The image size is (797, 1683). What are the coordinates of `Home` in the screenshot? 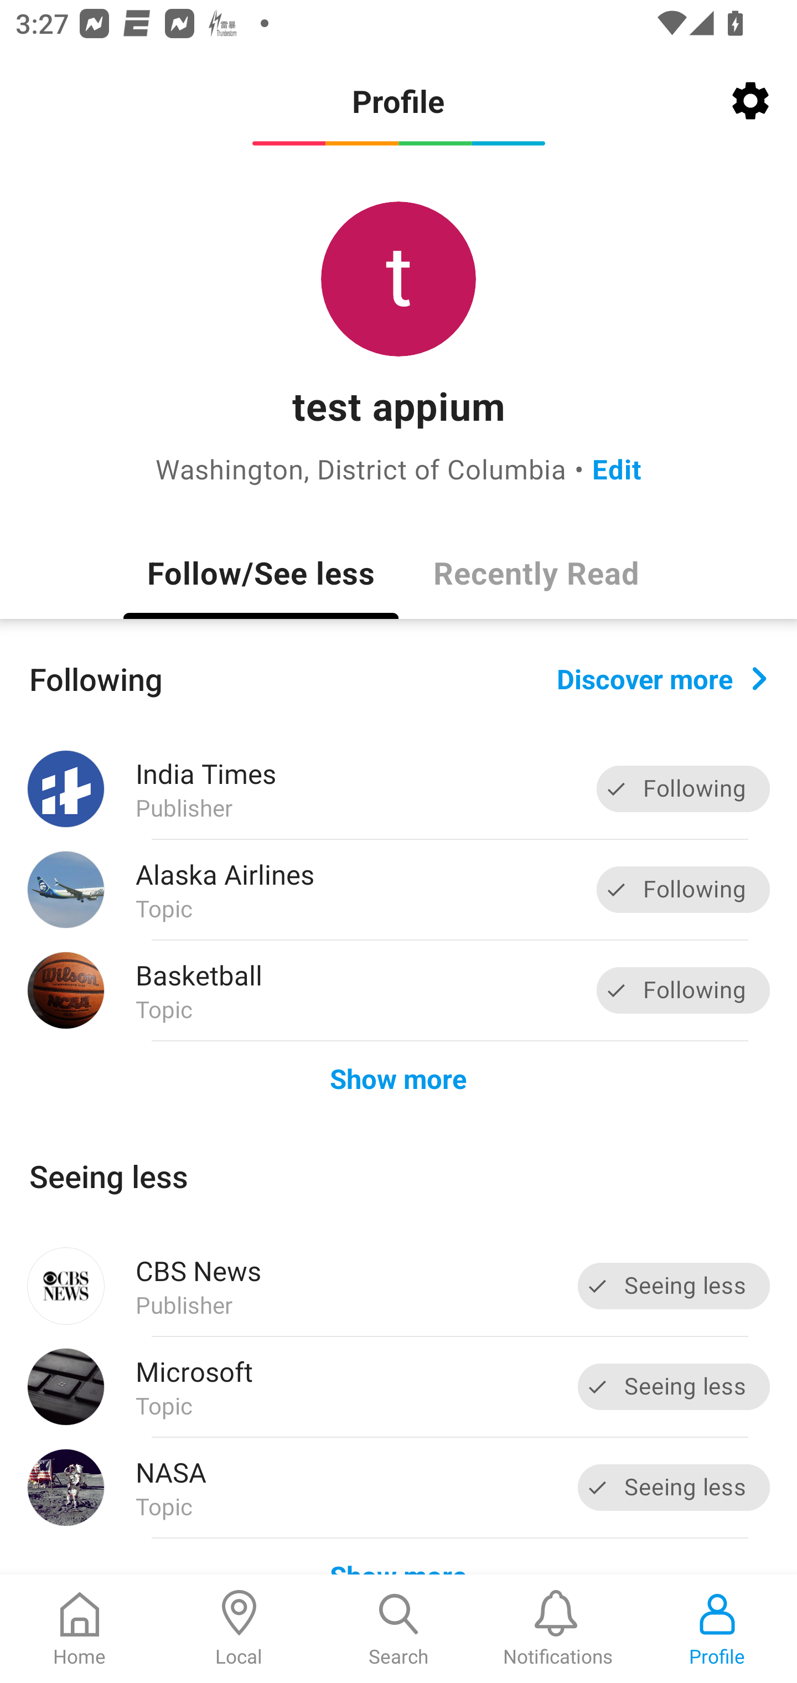 It's located at (80, 1629).